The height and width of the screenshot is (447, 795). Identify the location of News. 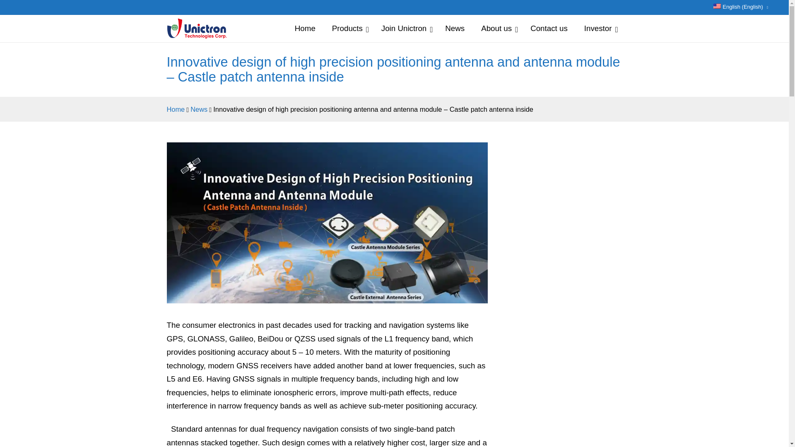
(199, 109).